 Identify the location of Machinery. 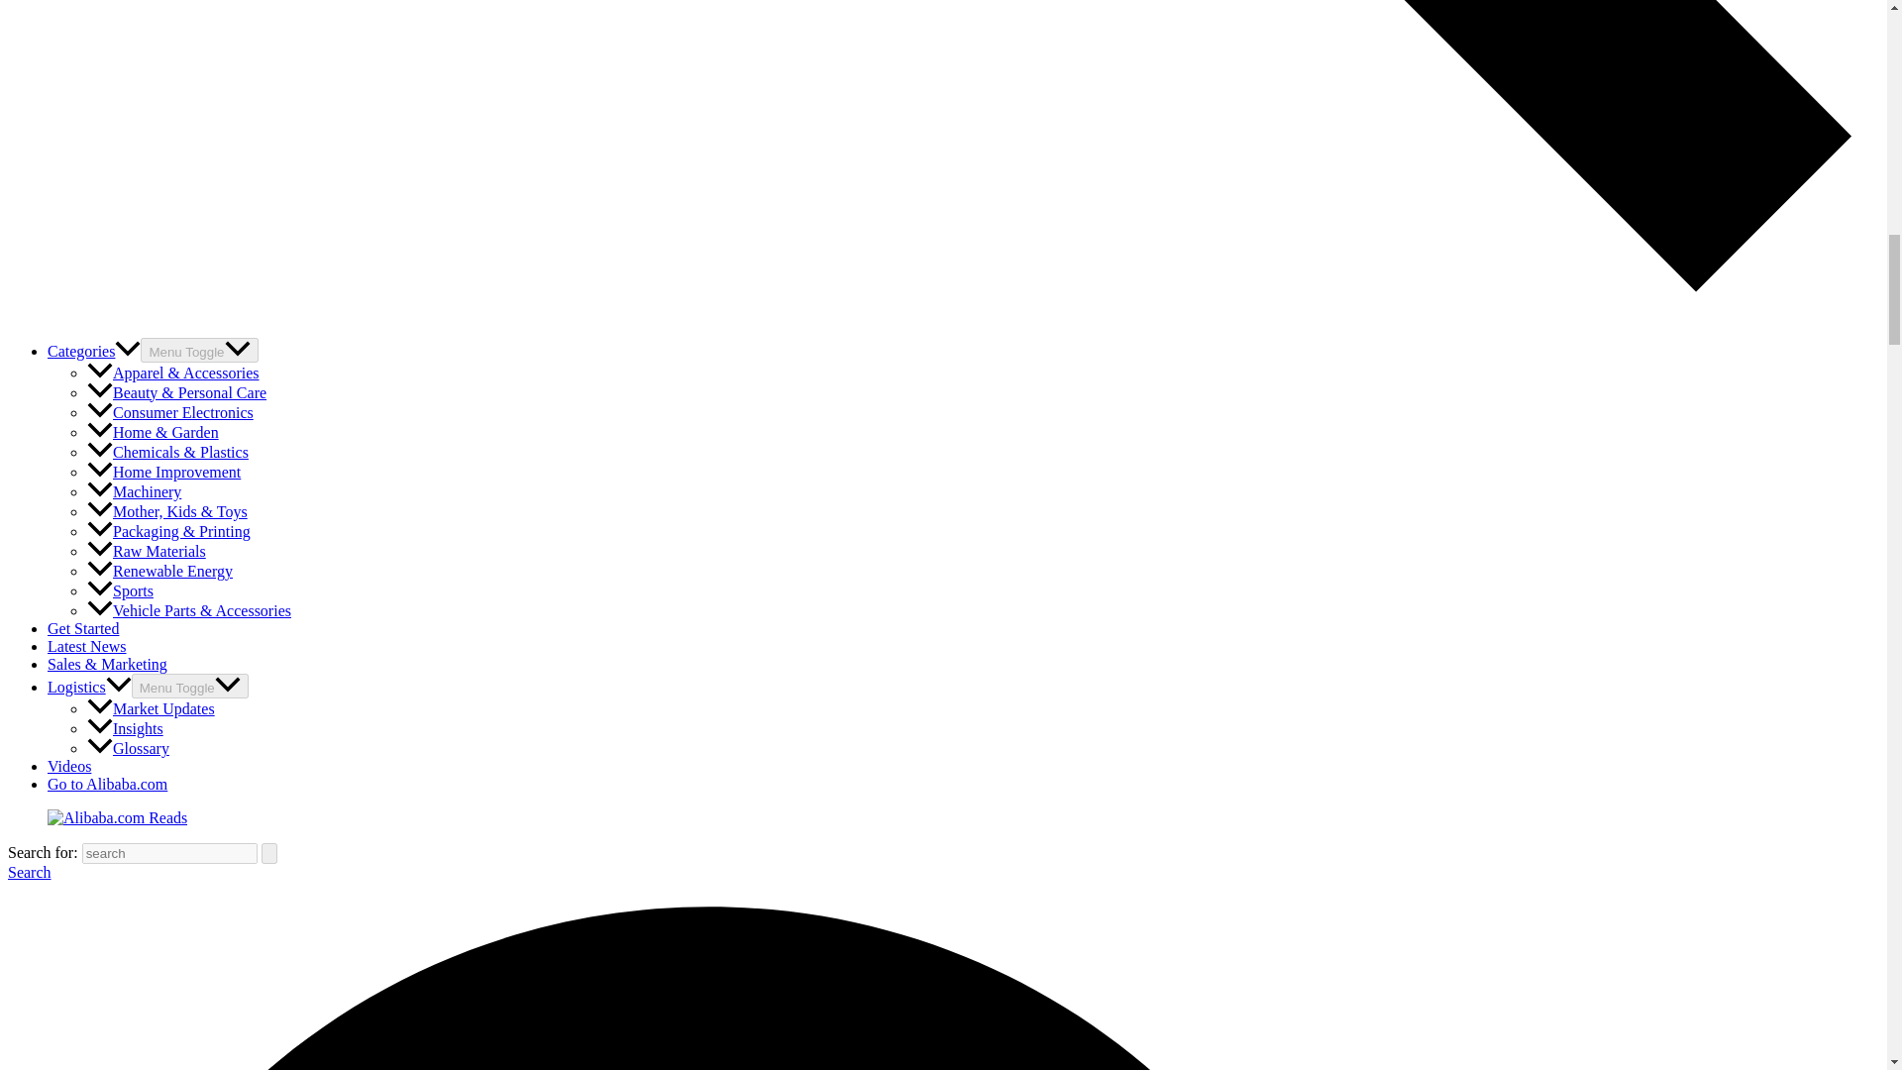
(134, 491).